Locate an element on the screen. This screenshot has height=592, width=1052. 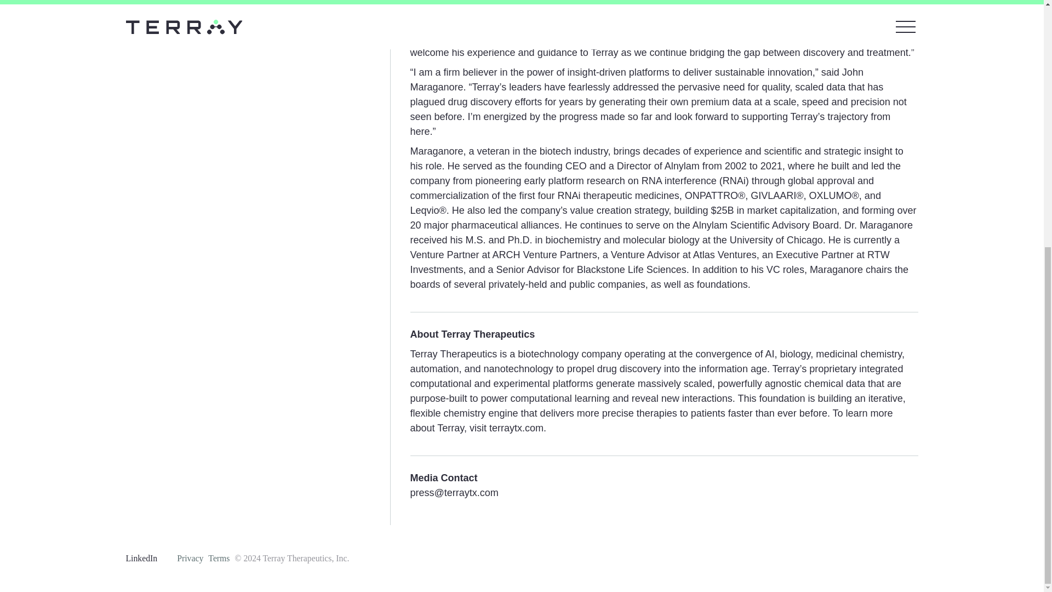
Privacy is located at coordinates (190, 559).